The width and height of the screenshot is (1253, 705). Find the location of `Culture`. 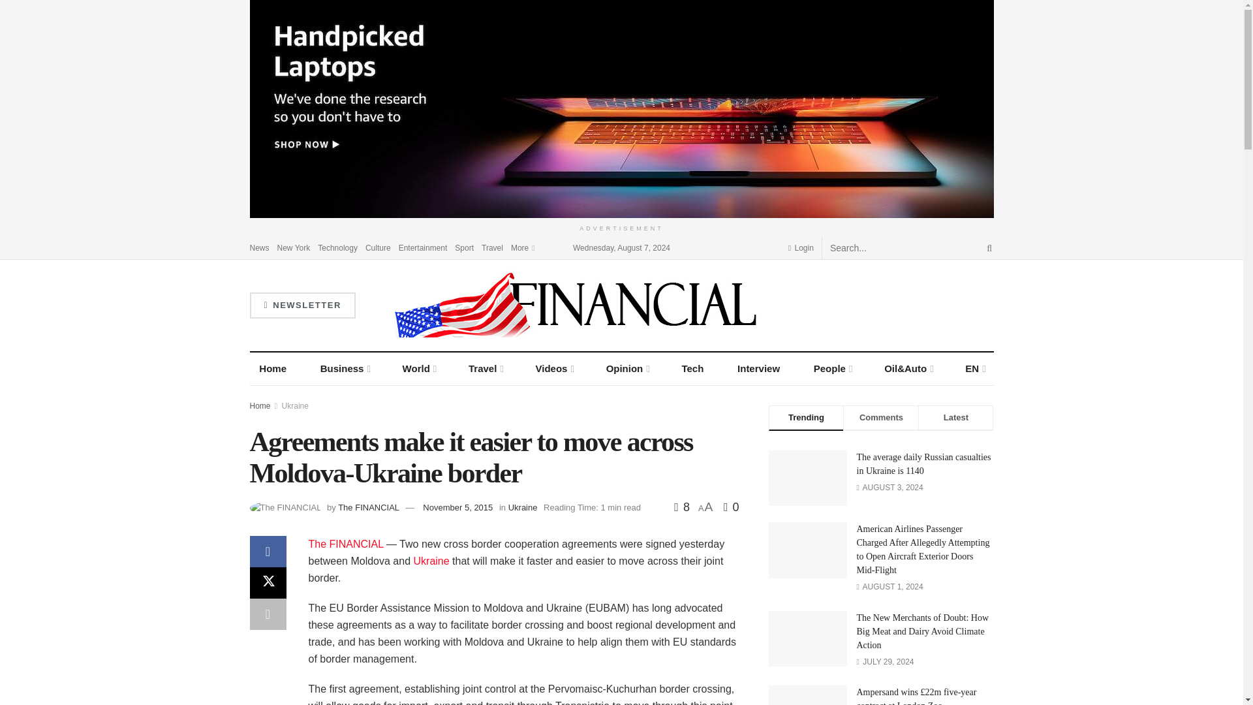

Culture is located at coordinates (379, 247).